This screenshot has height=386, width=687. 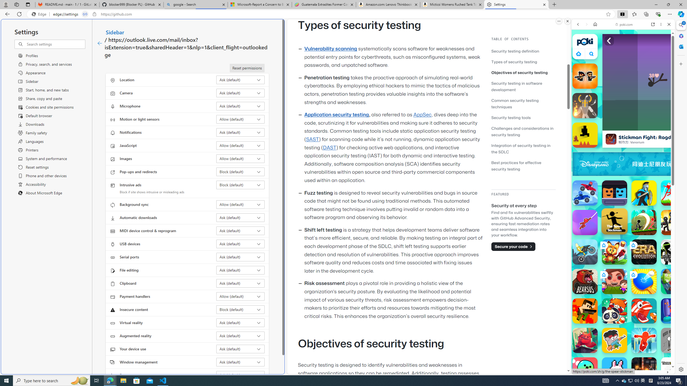 I want to click on Blumgi Slime Blumgi Slime, so click(x=585, y=370).